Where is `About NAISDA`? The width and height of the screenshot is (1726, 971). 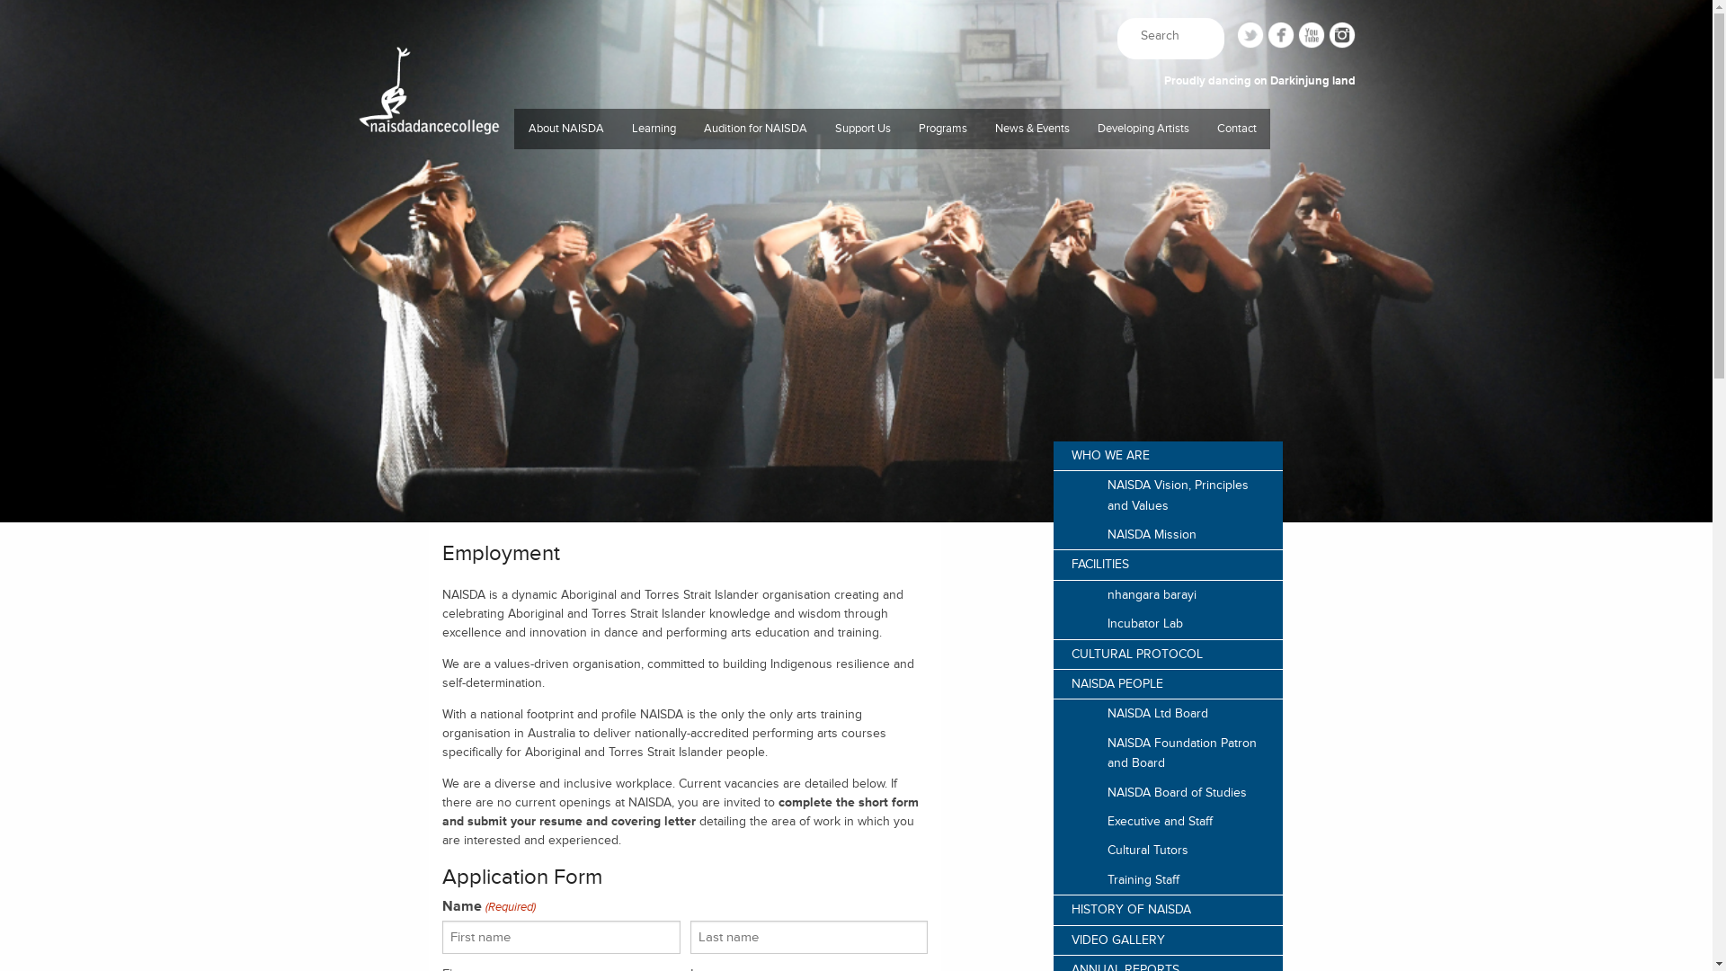 About NAISDA is located at coordinates (566, 129).